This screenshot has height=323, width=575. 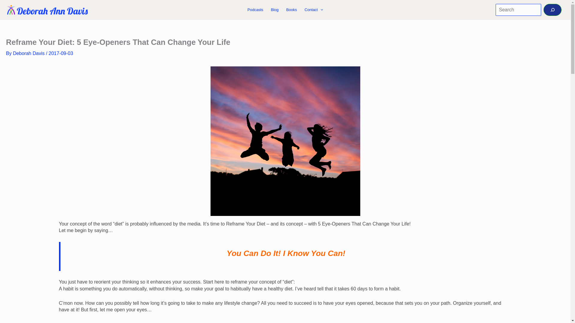 I want to click on View all posts by Deborah Davis, so click(x=29, y=53).